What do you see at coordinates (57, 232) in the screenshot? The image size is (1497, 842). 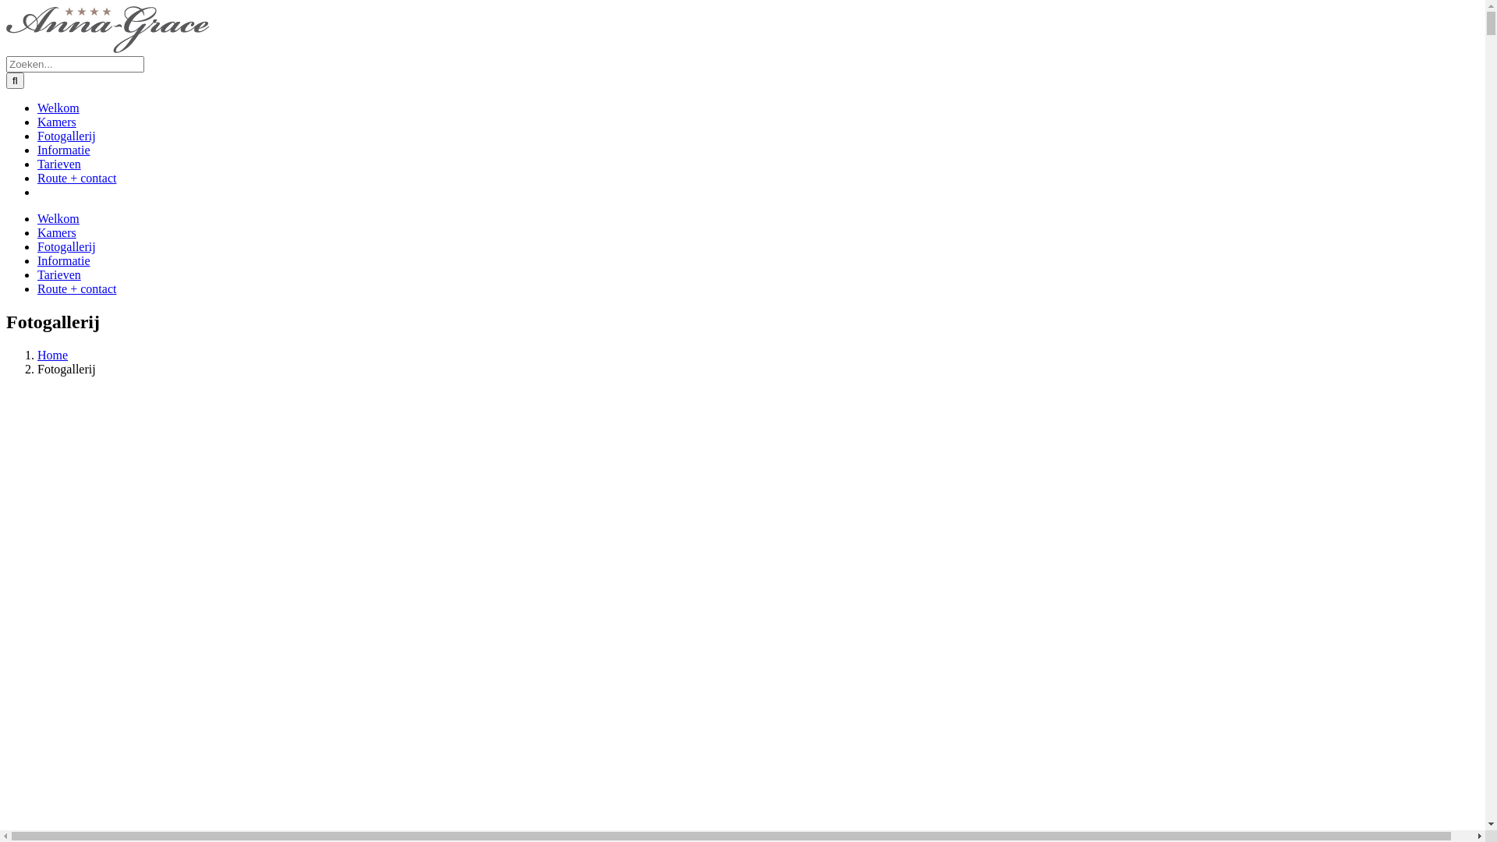 I see `Kamers` at bounding box center [57, 232].